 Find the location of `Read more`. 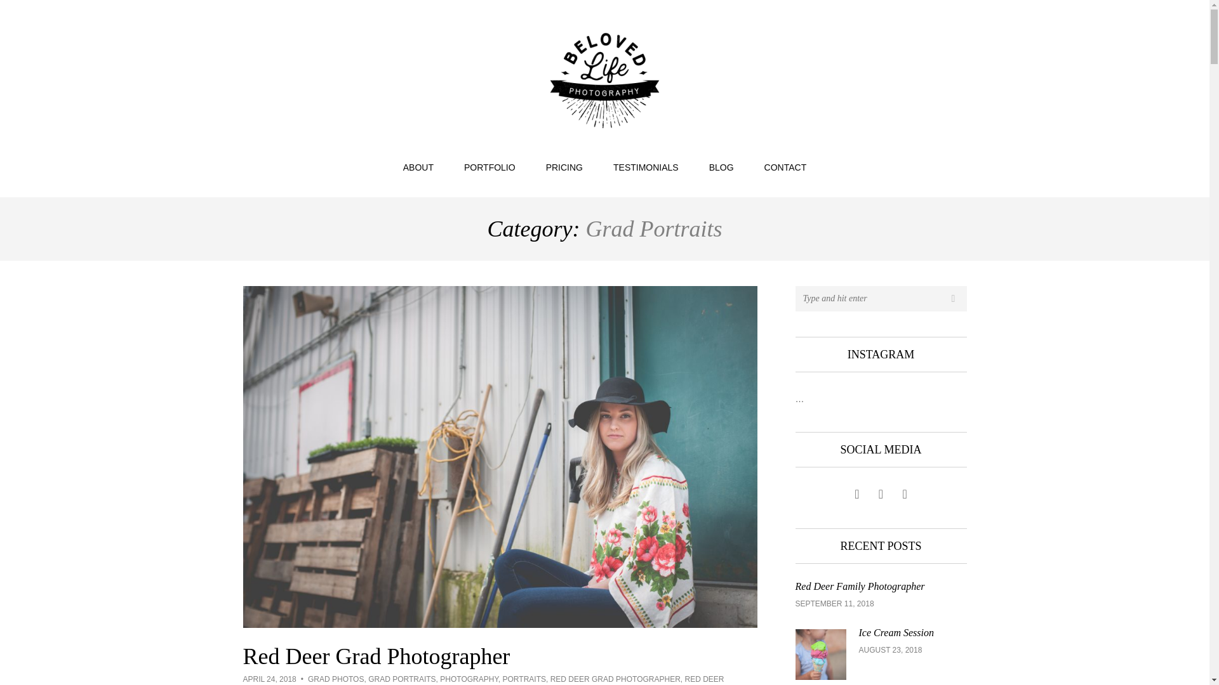

Read more is located at coordinates (880, 655).